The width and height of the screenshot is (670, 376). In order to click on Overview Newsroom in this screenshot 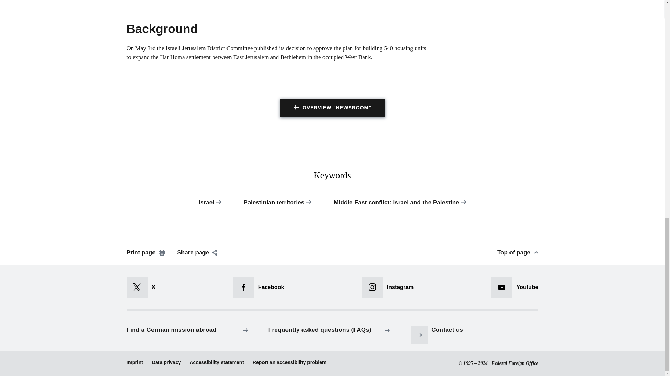, I will do `click(333, 108)`.